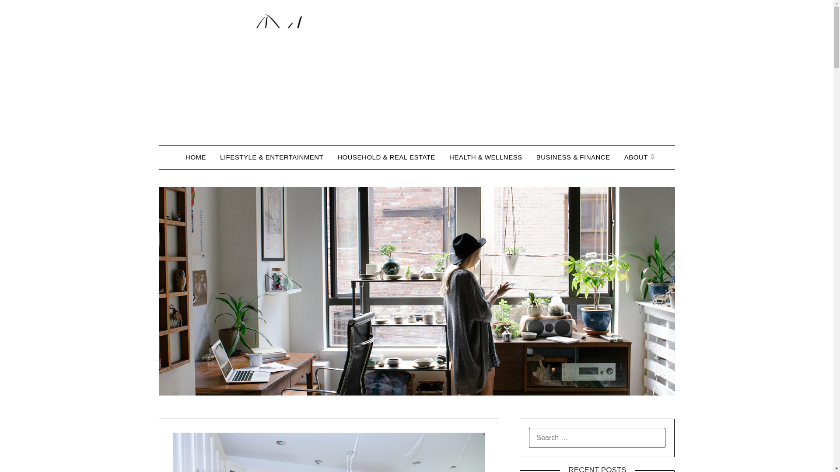 This screenshot has width=840, height=472. Describe the element at coordinates (22, 13) in the screenshot. I see `Search` at that location.